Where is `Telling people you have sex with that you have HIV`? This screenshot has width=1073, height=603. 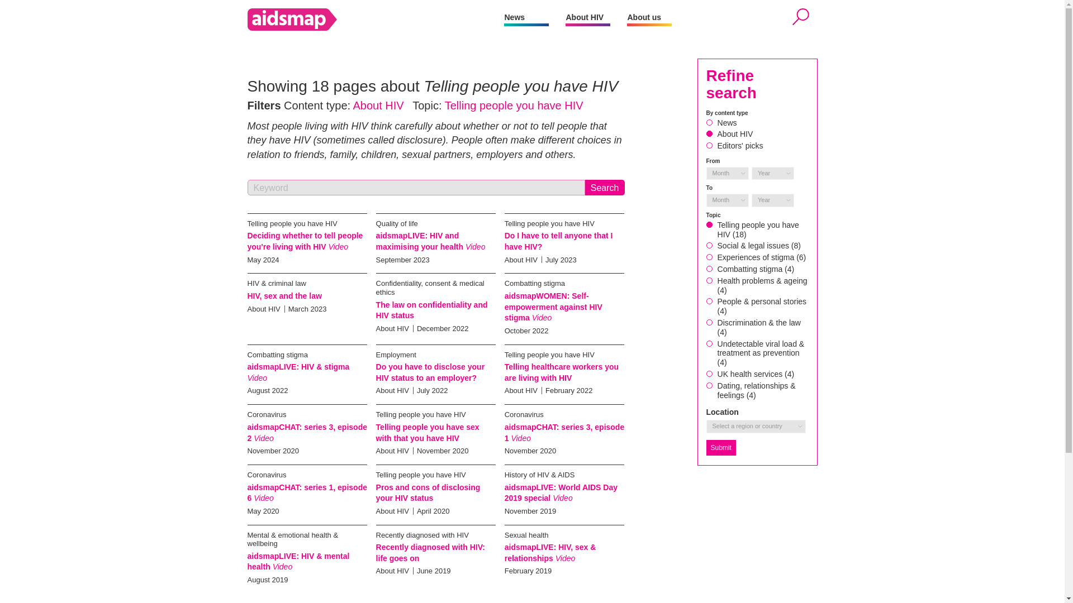 Telling people you have sex with that you have HIV is located at coordinates (428, 432).